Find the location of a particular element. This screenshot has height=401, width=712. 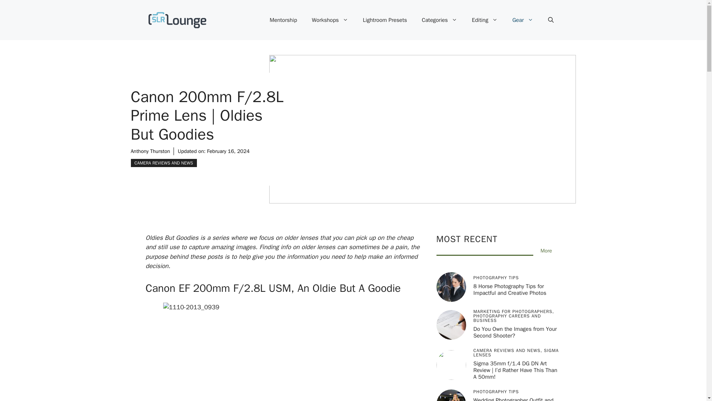

Categories is located at coordinates (439, 20).